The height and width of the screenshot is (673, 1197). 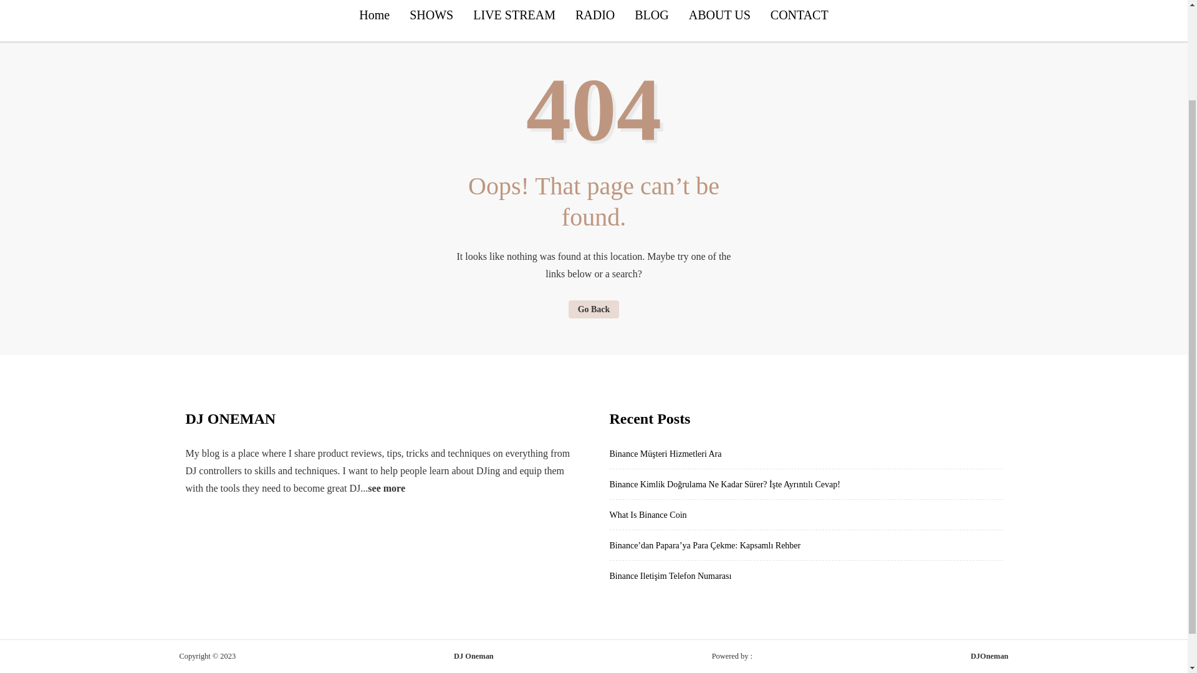 I want to click on Go Back, so click(x=594, y=309).